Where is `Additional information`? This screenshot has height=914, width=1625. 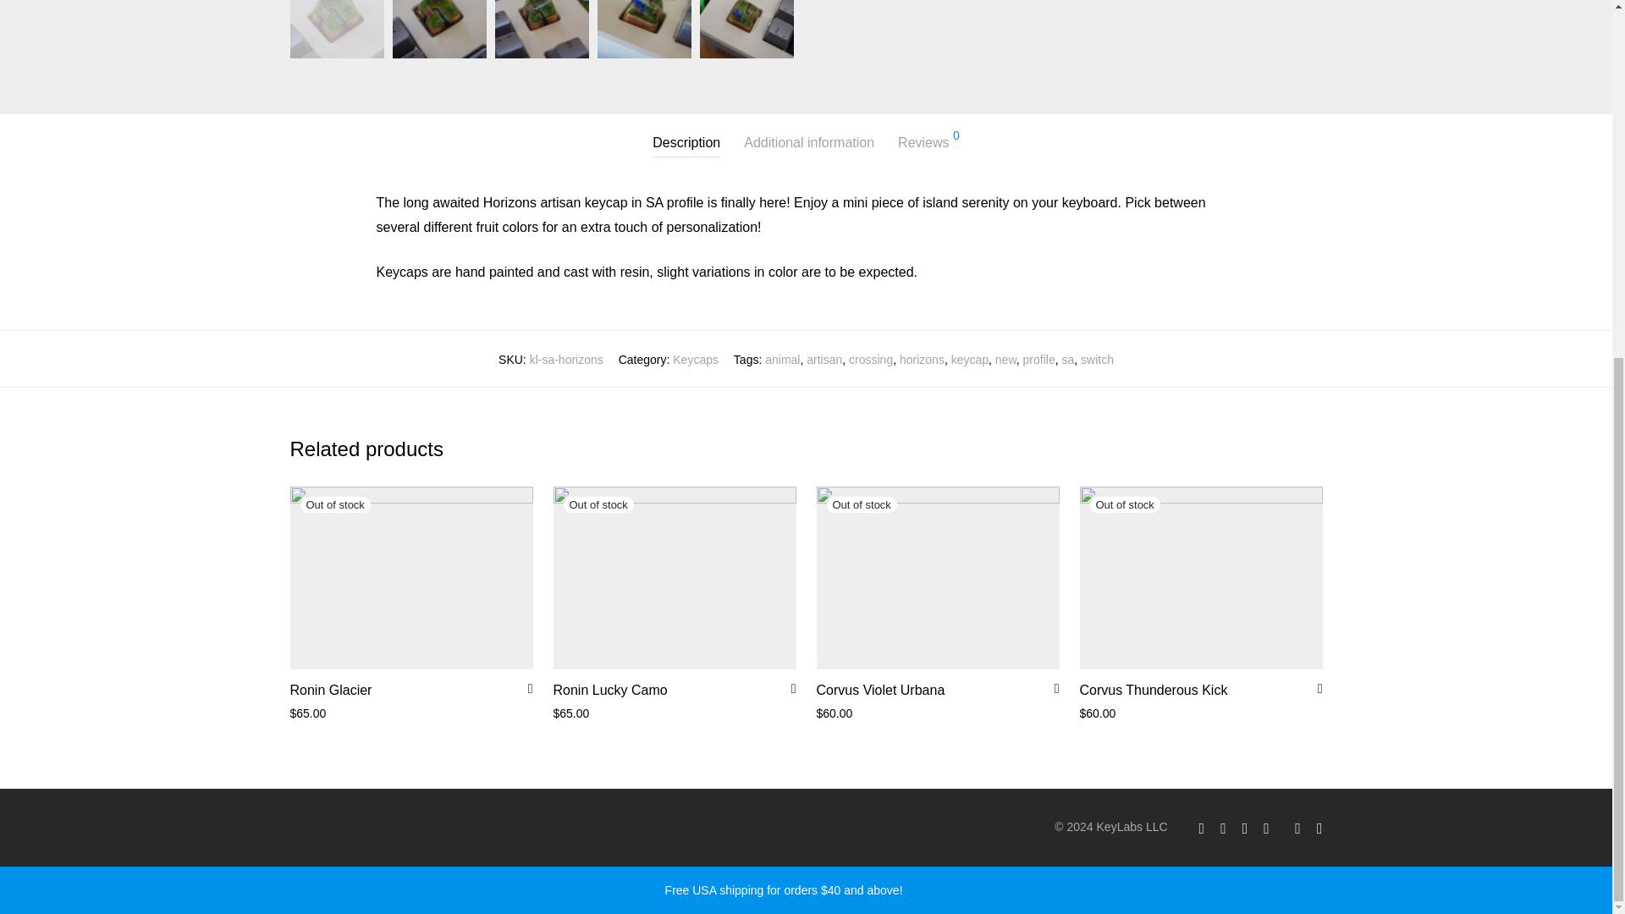
Additional information is located at coordinates (809, 143).